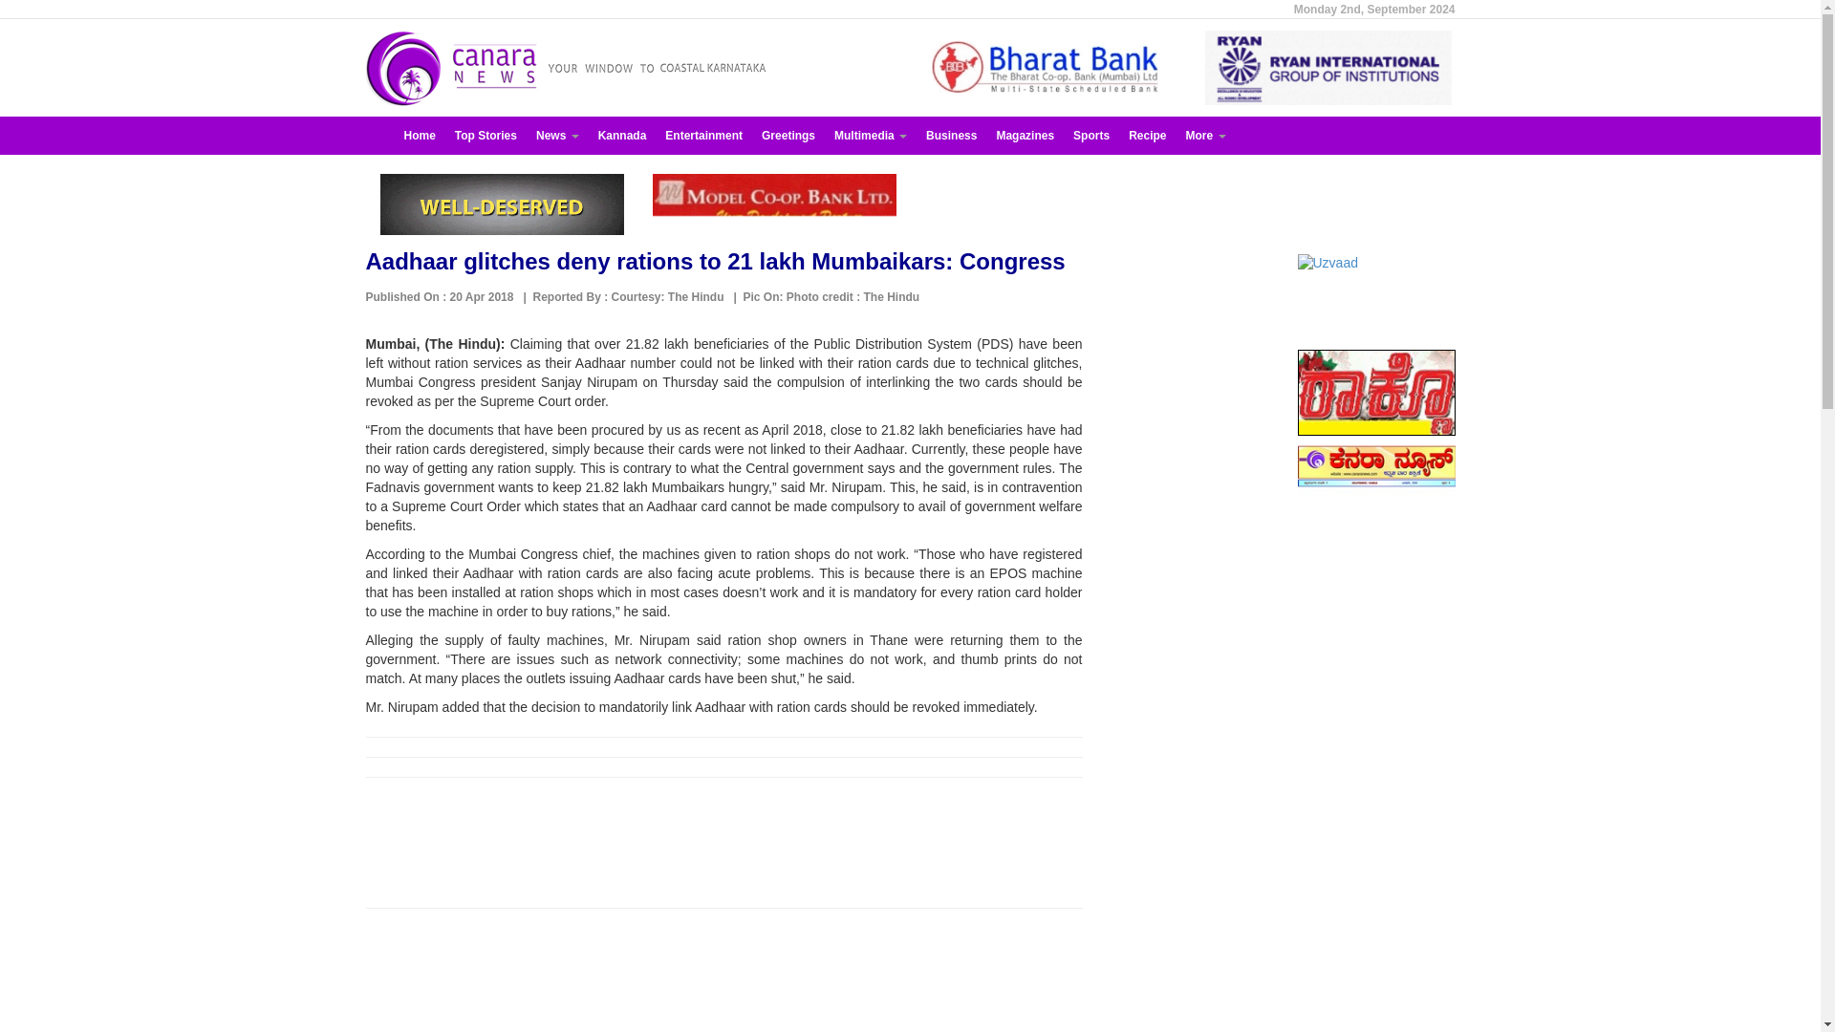 The height and width of the screenshot is (1032, 1835). Describe the element at coordinates (1049, 68) in the screenshot. I see `2` at that location.